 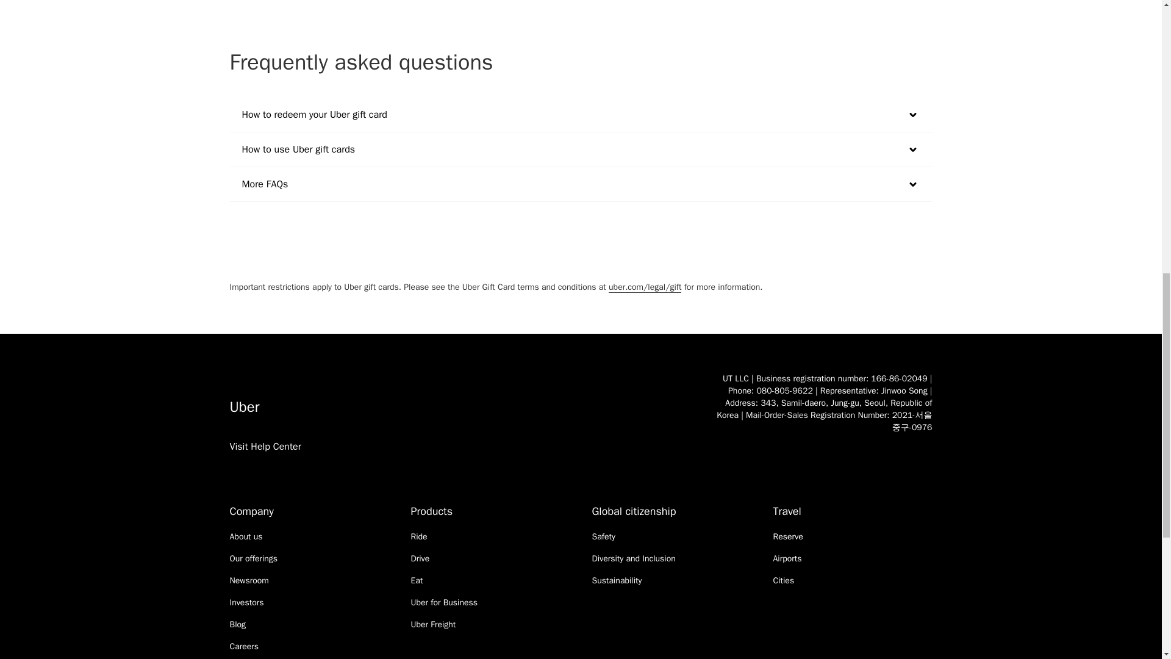 I want to click on Ride, so click(x=418, y=537).